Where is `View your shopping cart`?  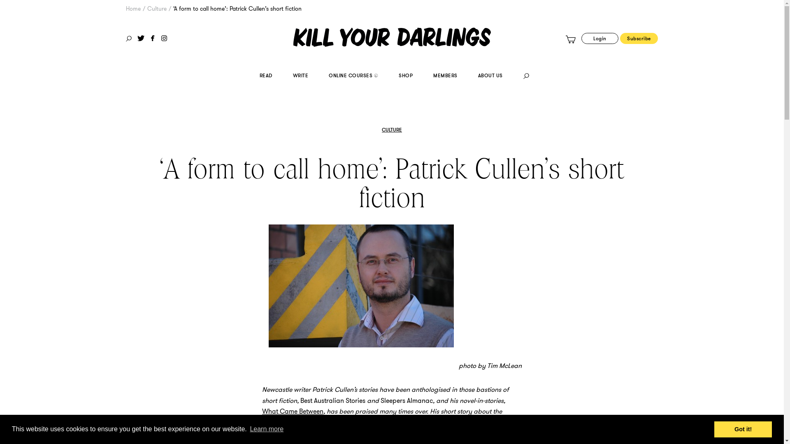 View your shopping cart is located at coordinates (571, 39).